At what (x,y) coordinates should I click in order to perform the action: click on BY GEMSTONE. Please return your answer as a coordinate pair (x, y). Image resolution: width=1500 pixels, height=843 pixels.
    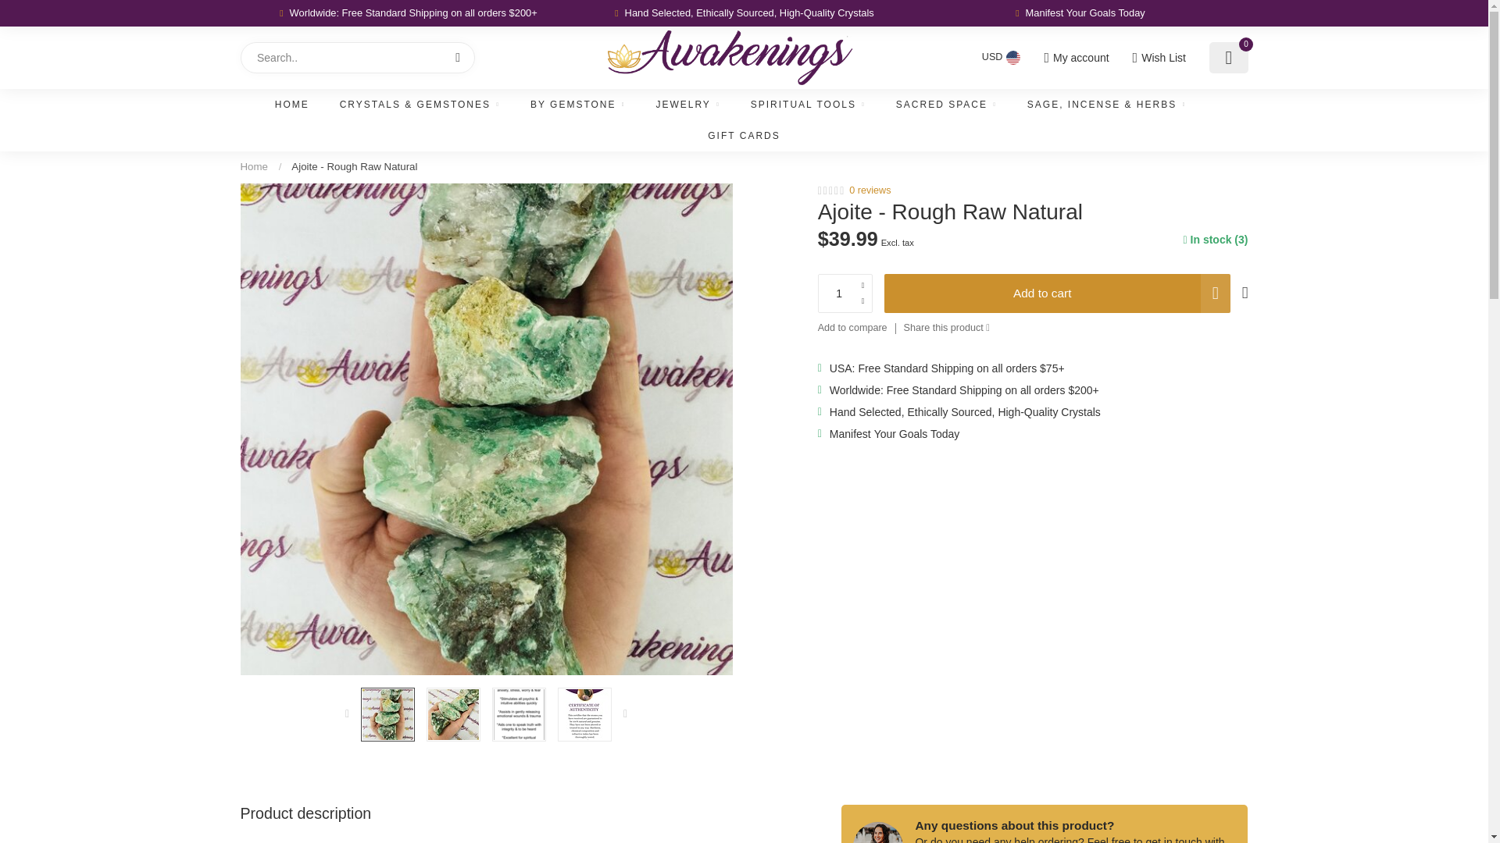
    Looking at the image, I should click on (578, 105).